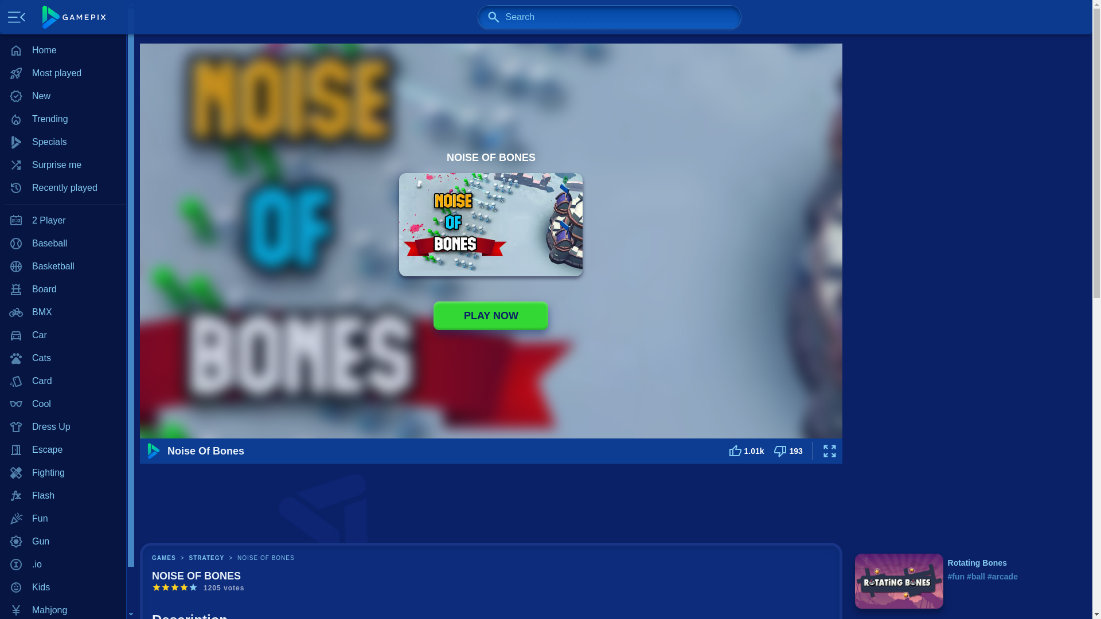 This screenshot has width=1101, height=619. What do you see at coordinates (63, 96) in the screenshot?
I see `New` at bounding box center [63, 96].